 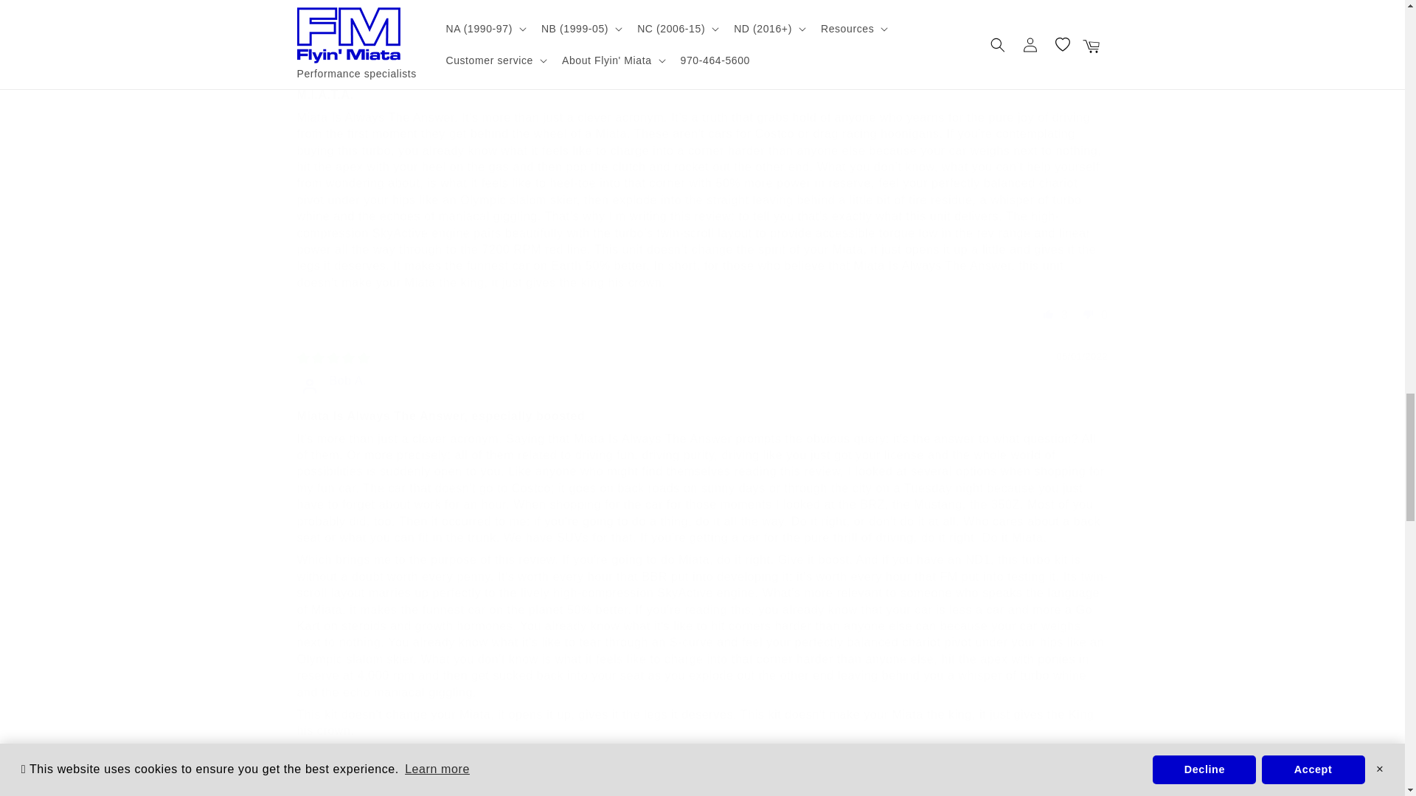 I want to click on up, so click(x=1049, y=314).